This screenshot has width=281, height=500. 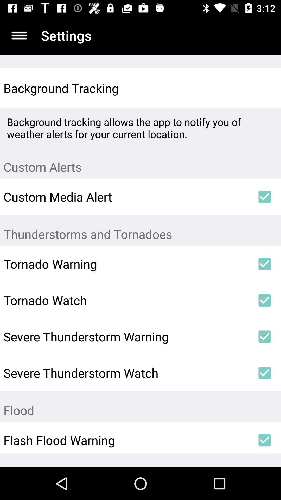 I want to click on click the icon next to the tornado watch icon, so click(x=264, y=300).